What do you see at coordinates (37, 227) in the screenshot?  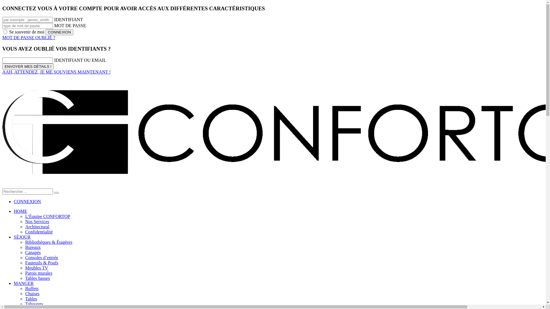 I see `Architectural` at bounding box center [37, 227].